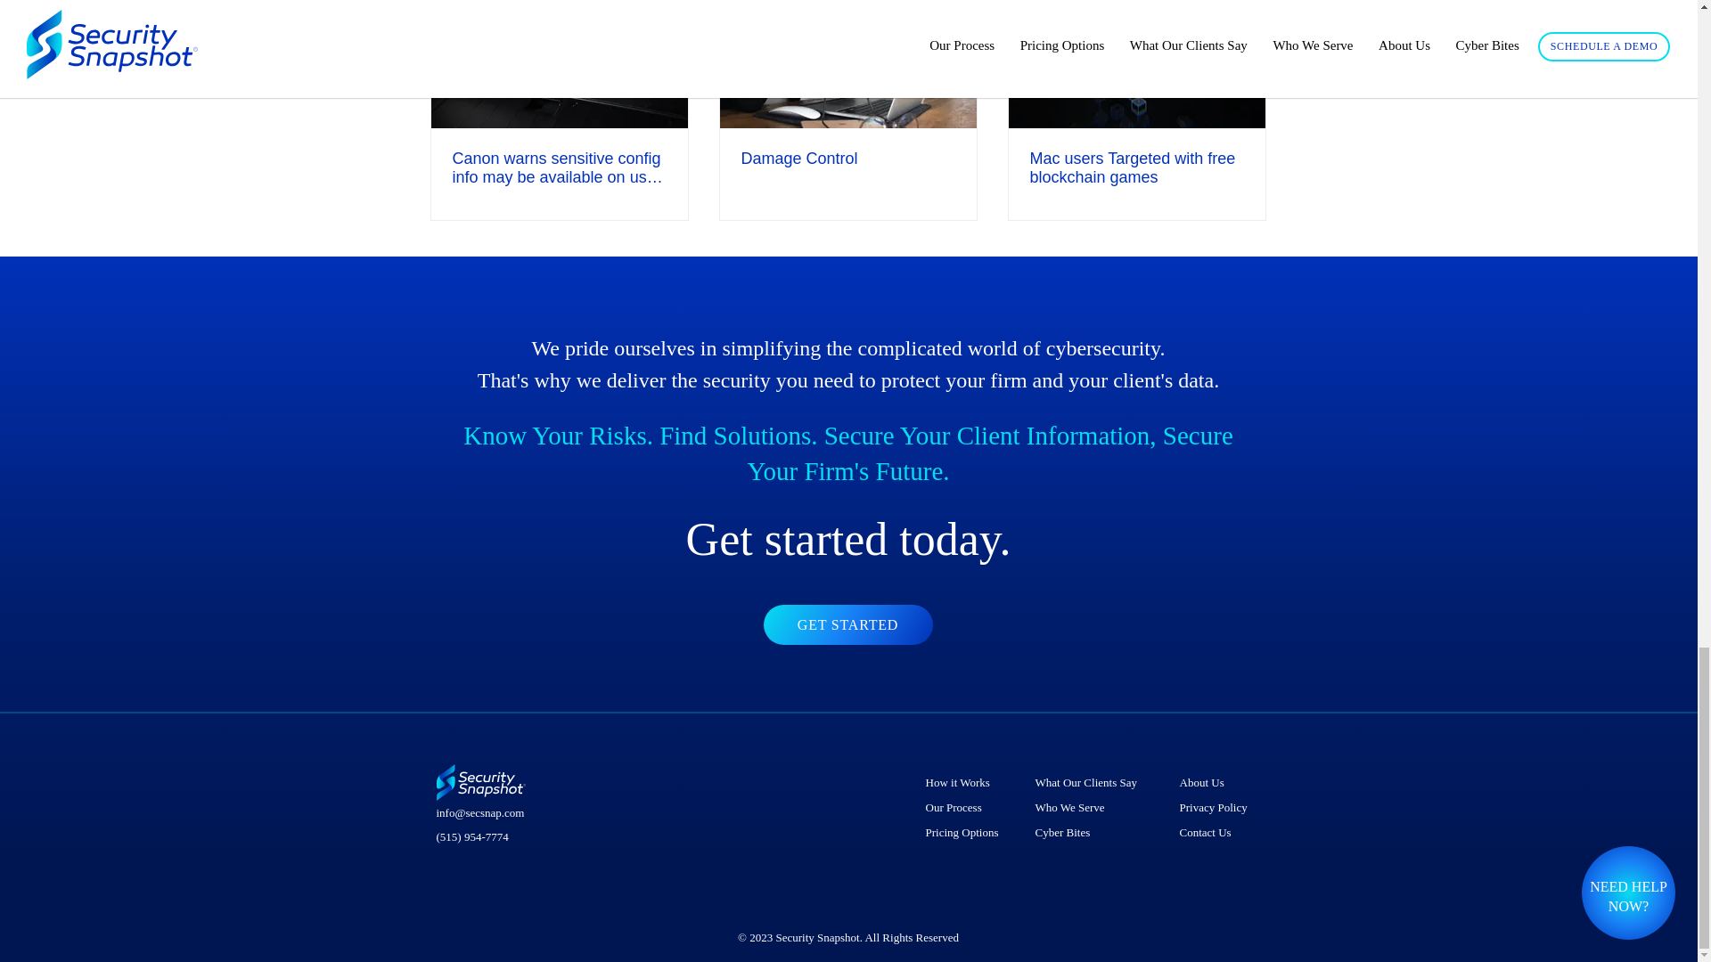 The image size is (1711, 962). Describe the element at coordinates (847, 159) in the screenshot. I see `Damage Control` at that location.